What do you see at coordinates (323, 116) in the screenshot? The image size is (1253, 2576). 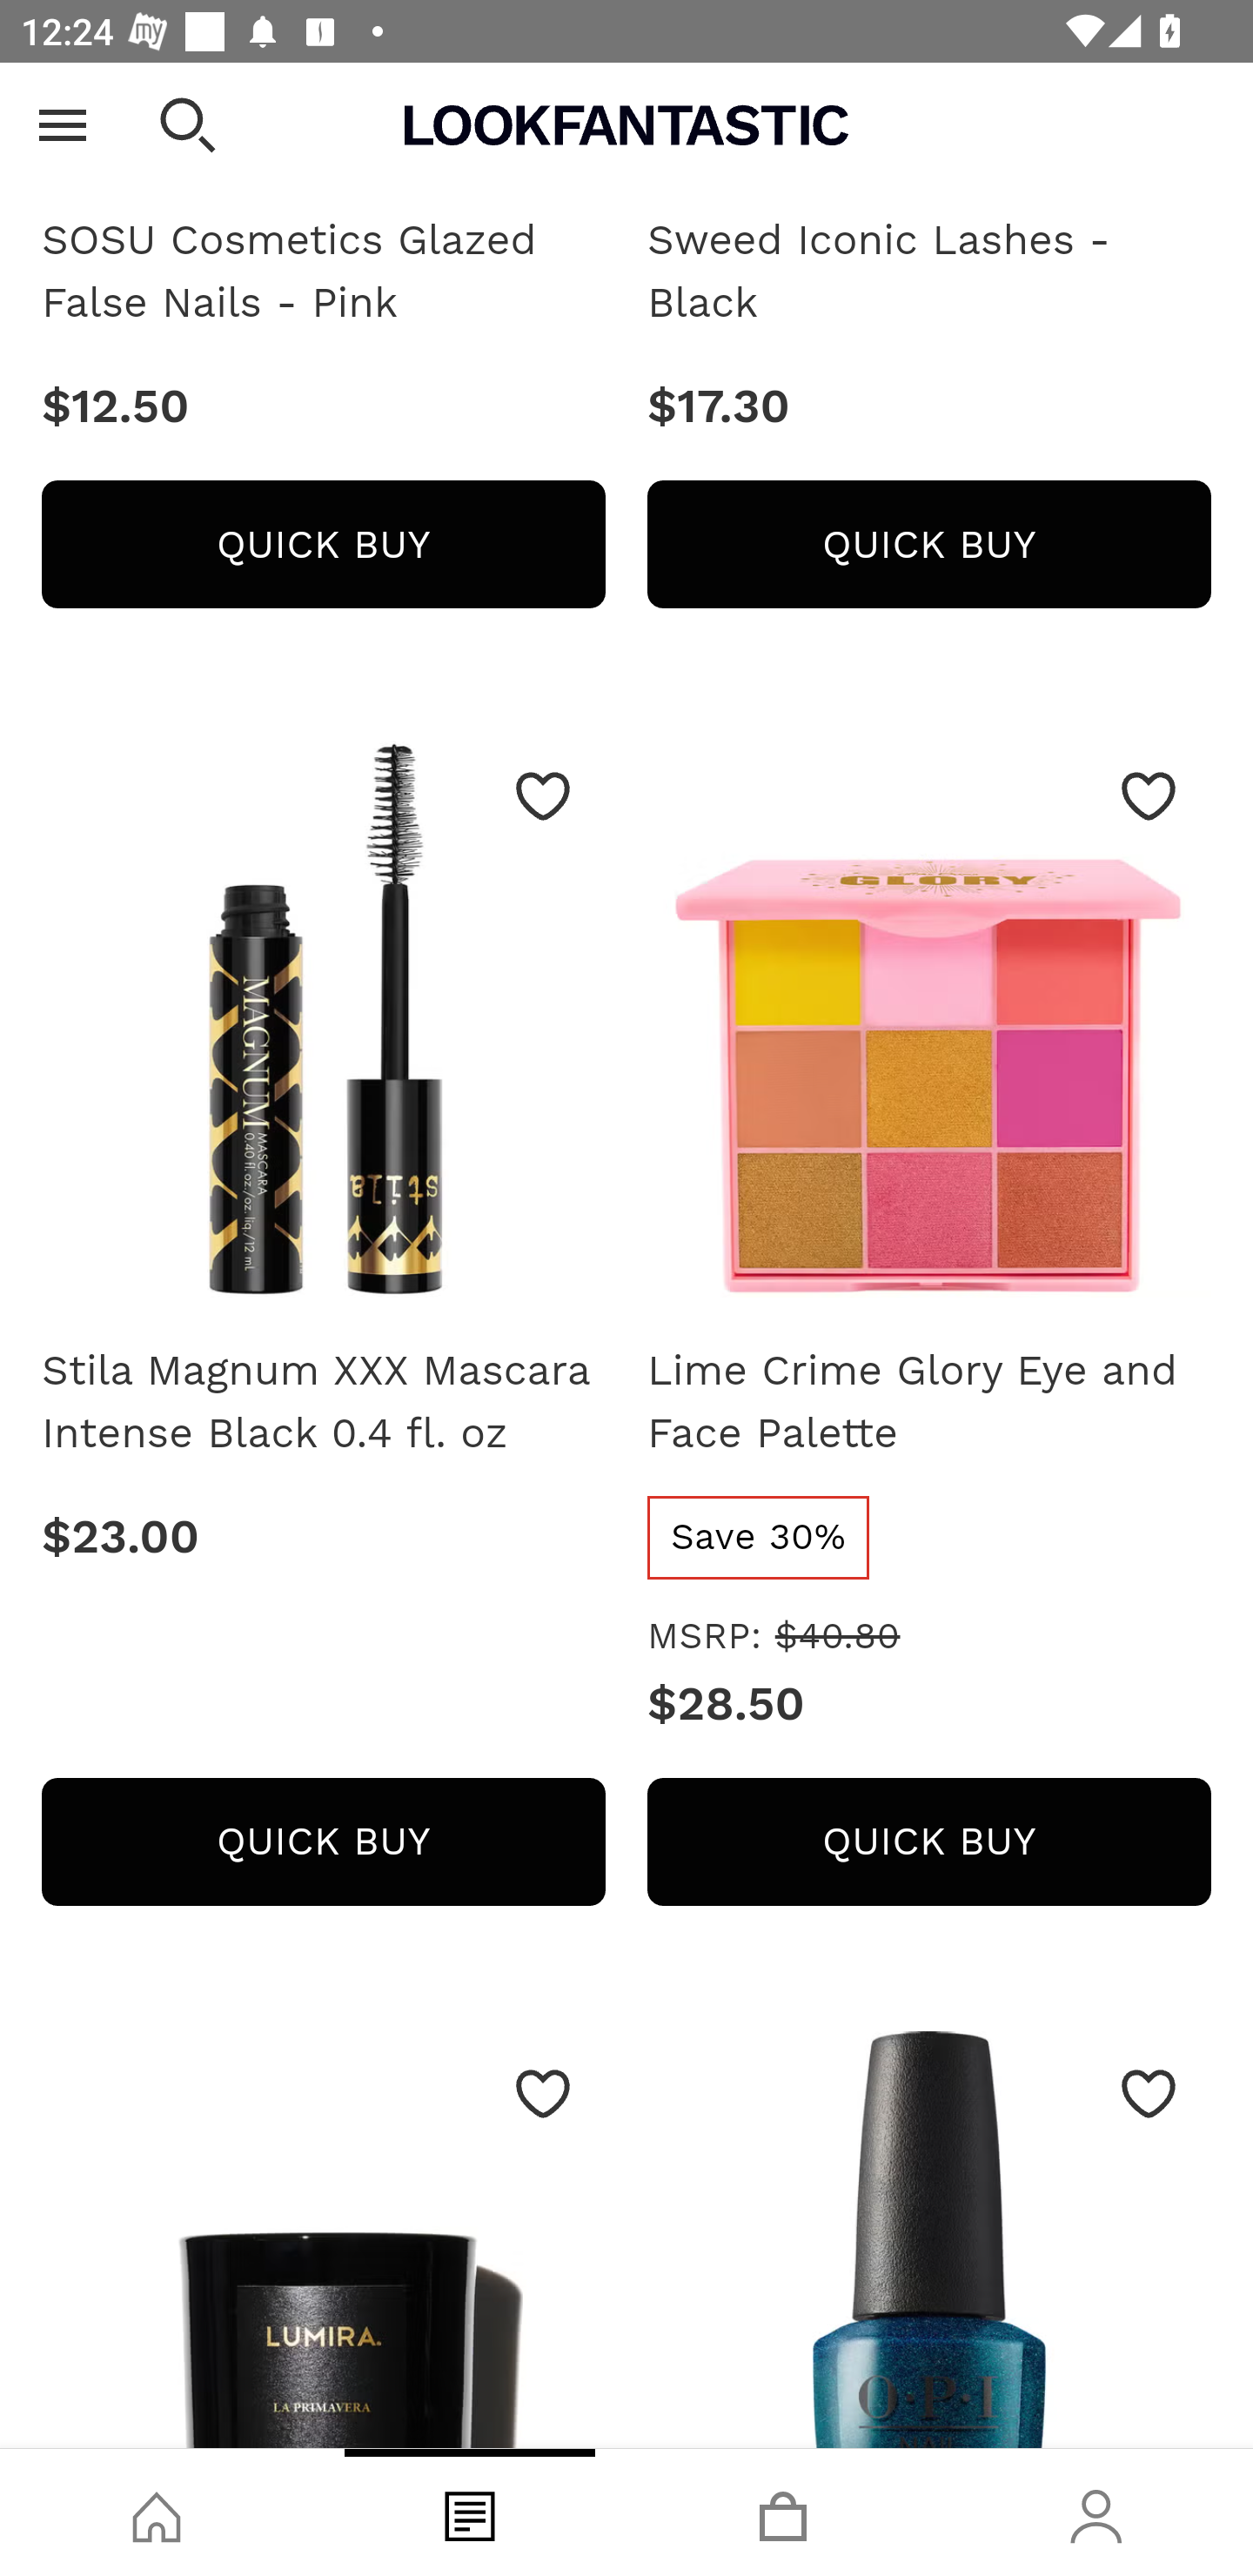 I see `SOSU Cosmetics Glazed False Nails - Pink` at bounding box center [323, 116].